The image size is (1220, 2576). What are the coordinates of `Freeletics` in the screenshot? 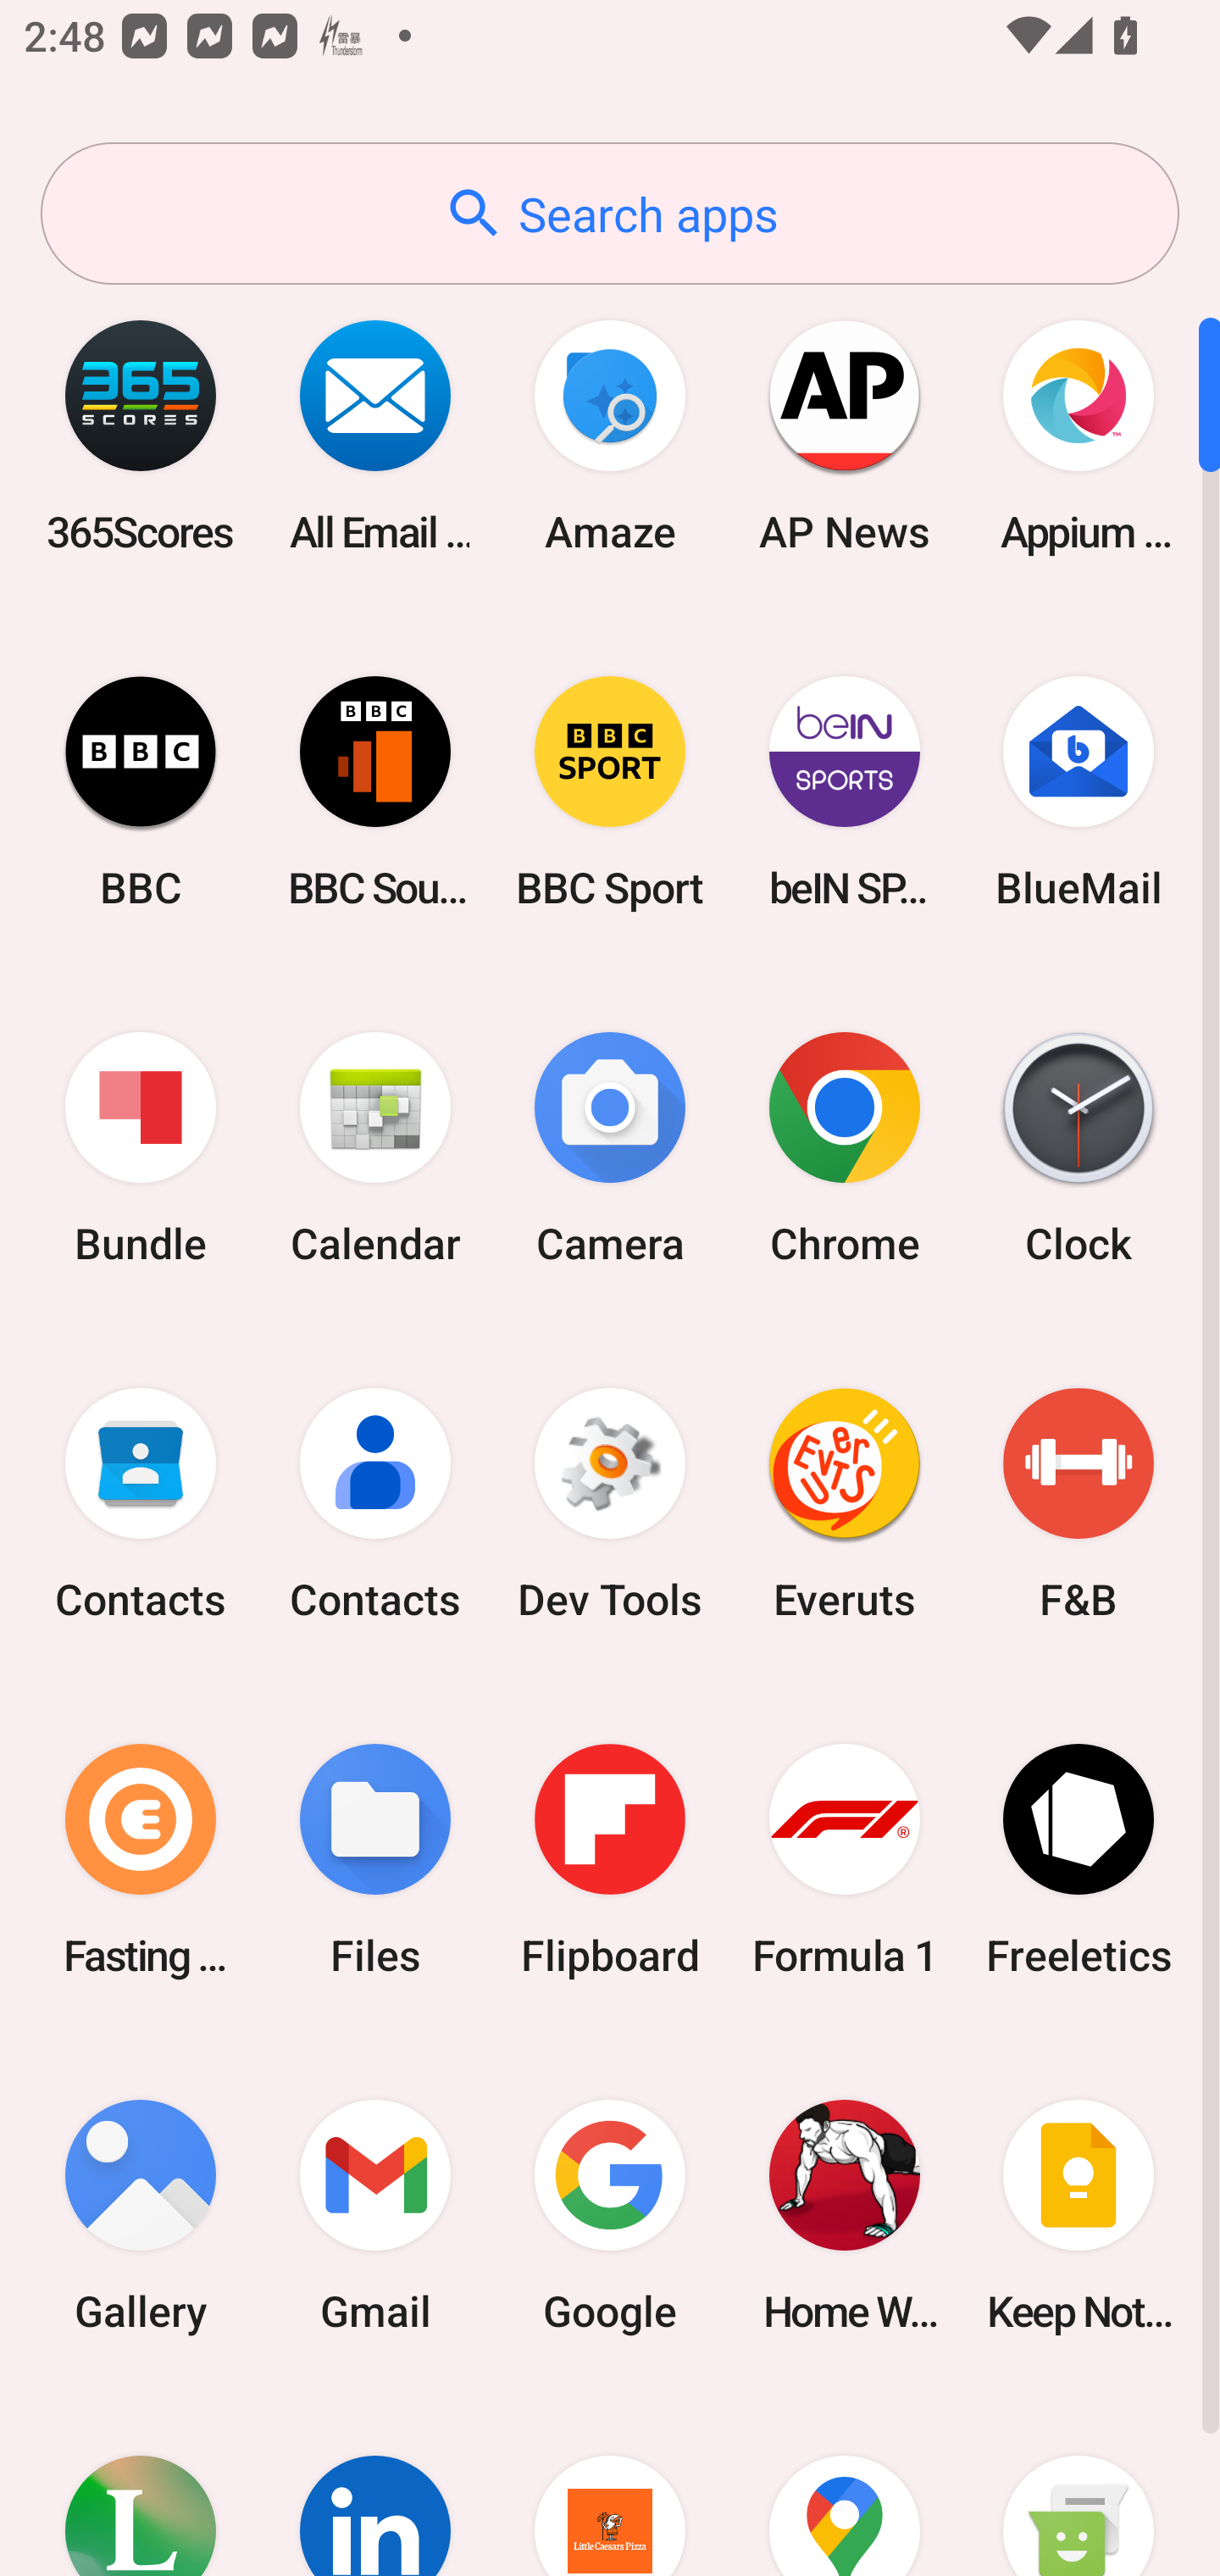 It's located at (1079, 1859).